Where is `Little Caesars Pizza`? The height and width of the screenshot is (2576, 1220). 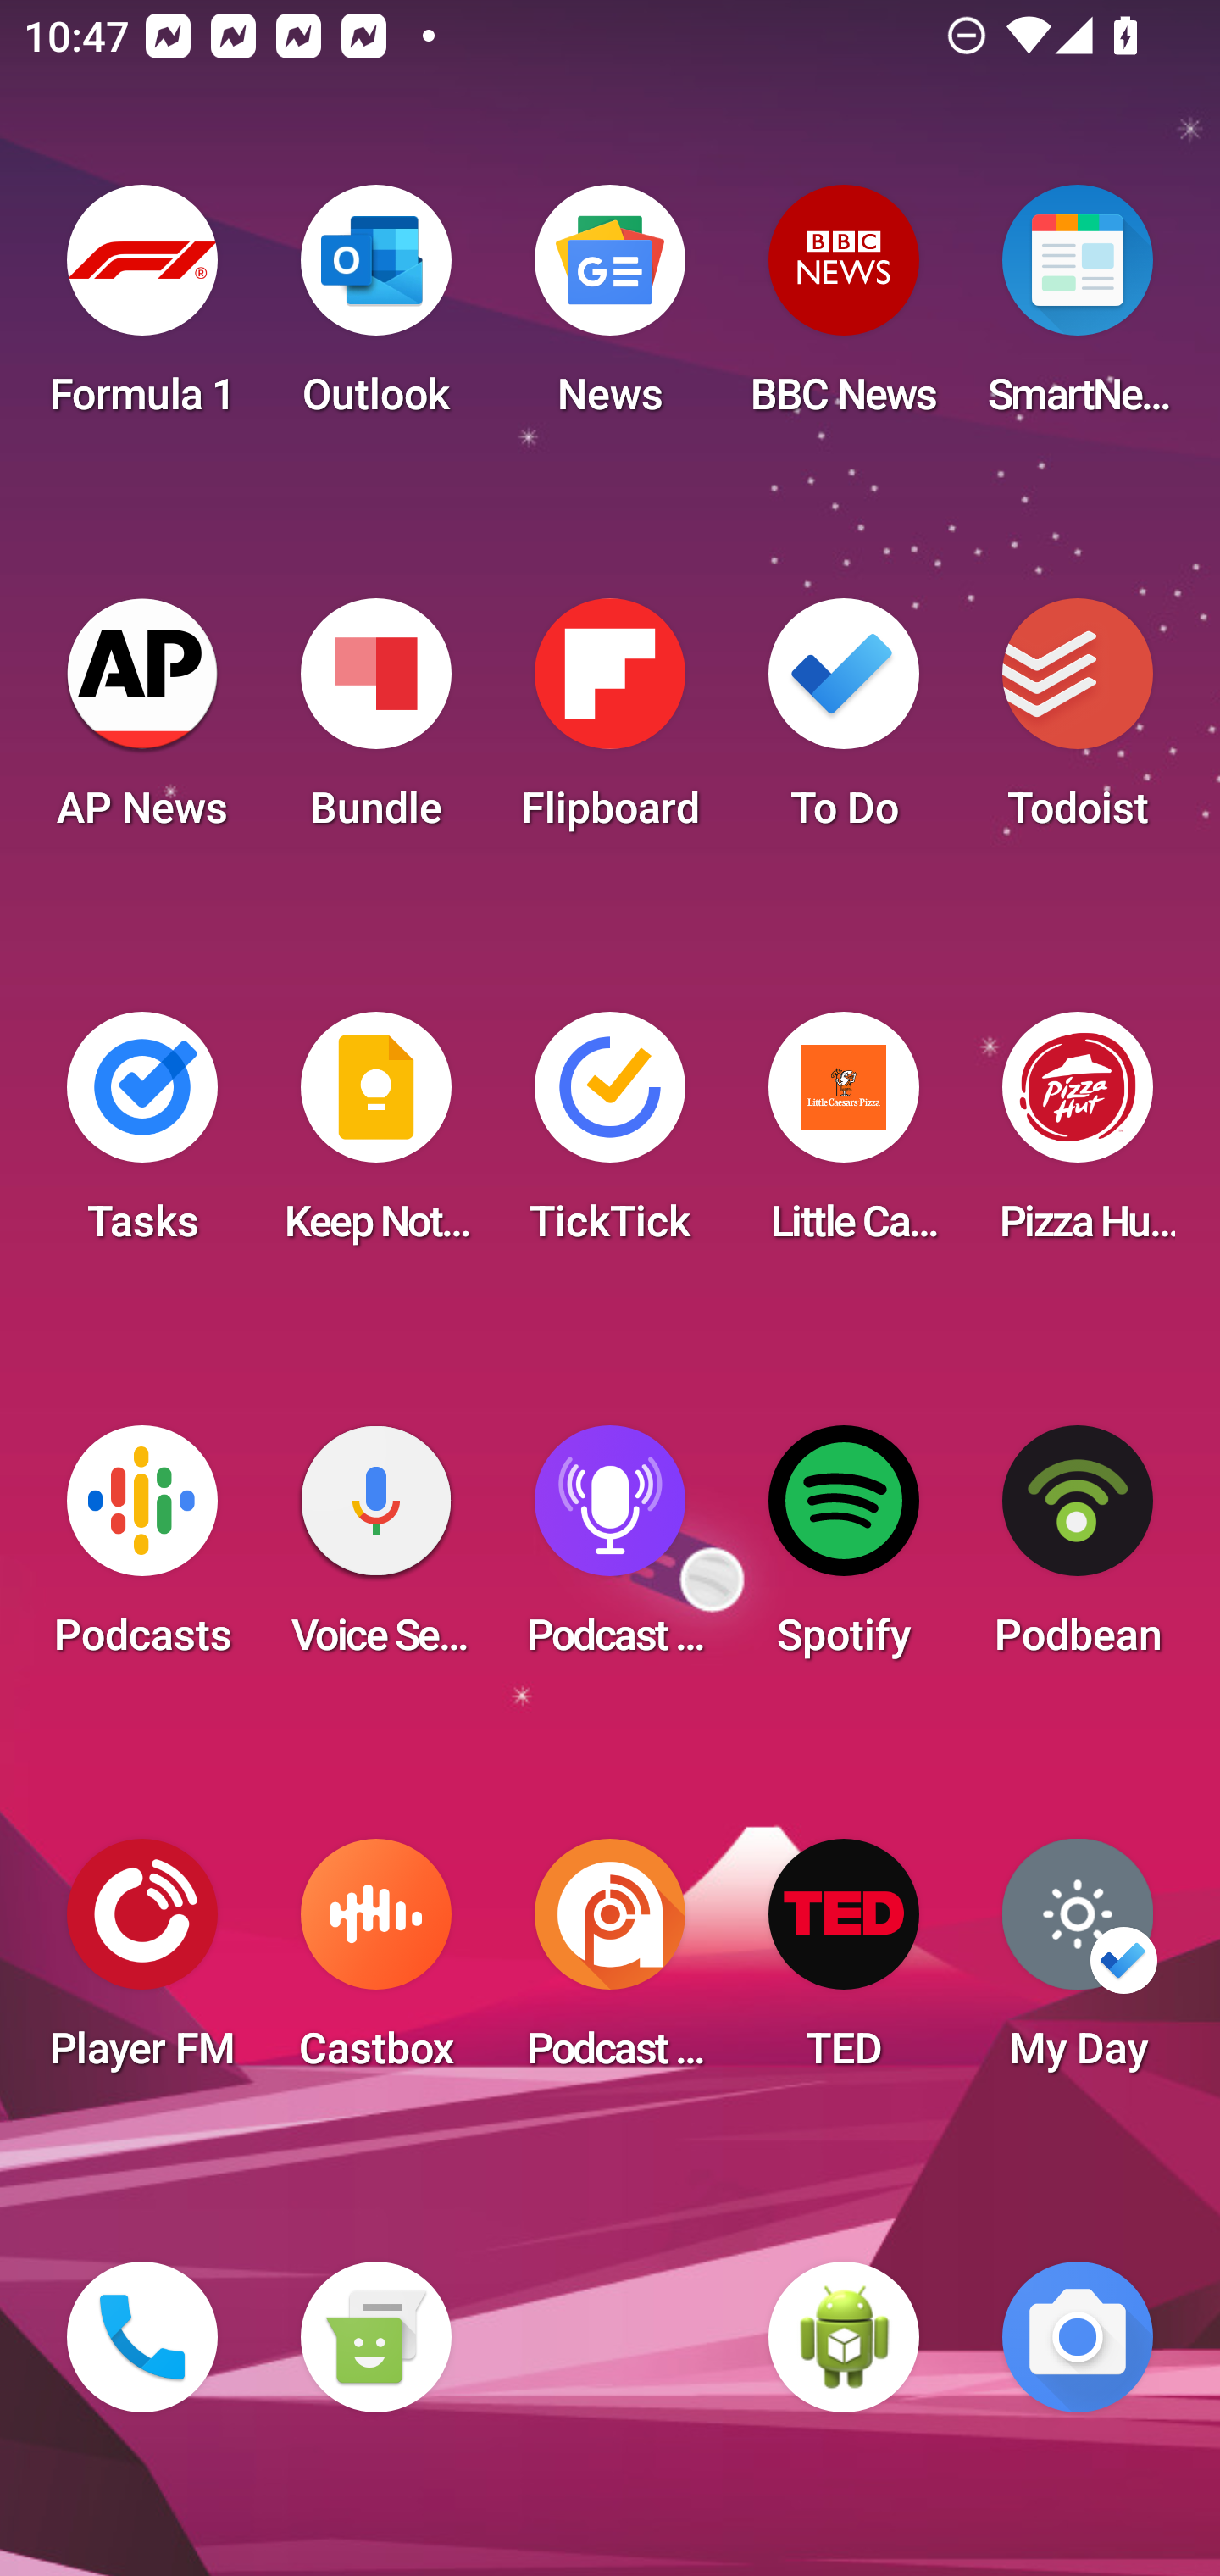 Little Caesars Pizza is located at coordinates (844, 1137).